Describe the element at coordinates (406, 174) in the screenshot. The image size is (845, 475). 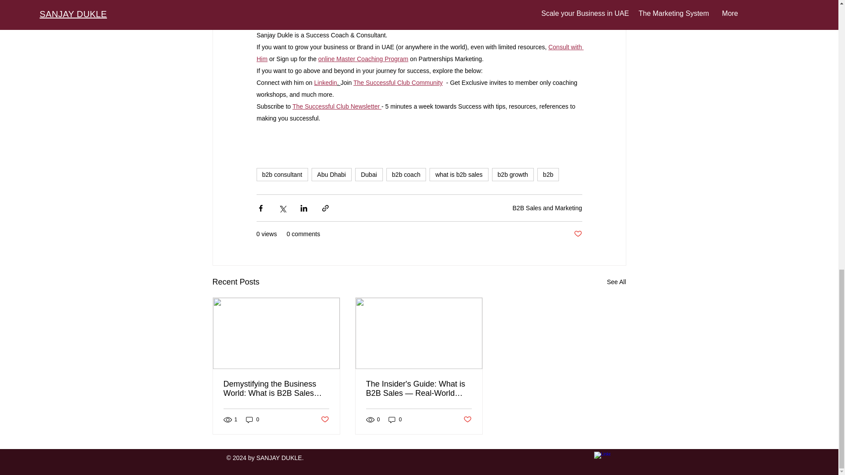
I see `b2b coach` at that location.